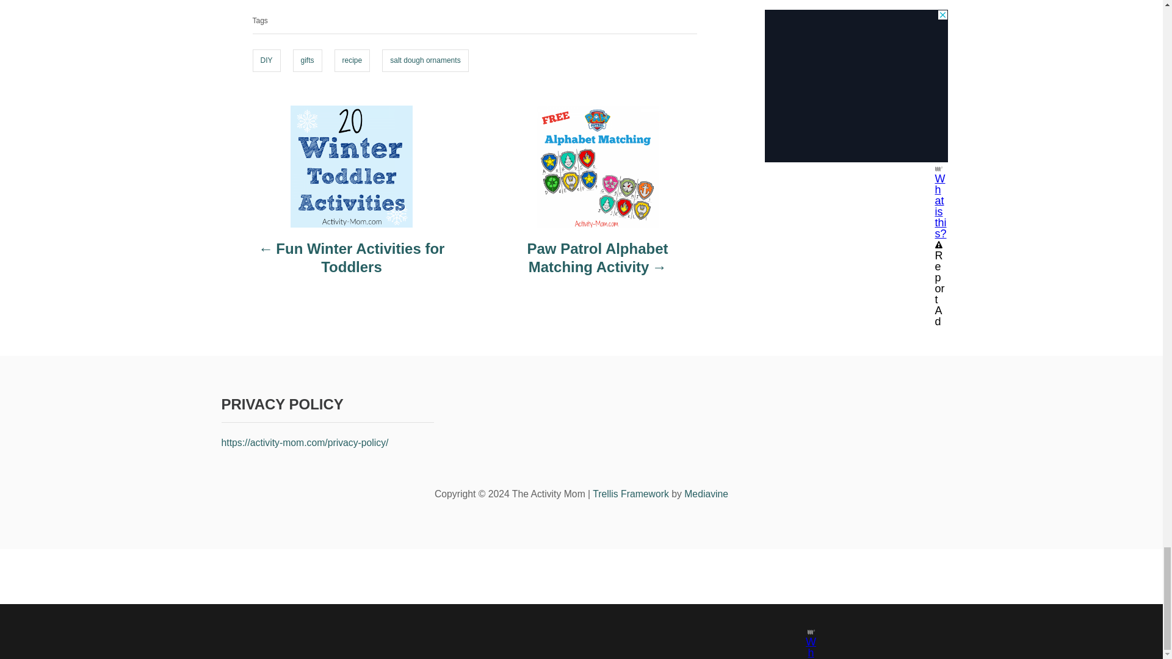 This screenshot has height=659, width=1172. I want to click on recipe, so click(352, 61).